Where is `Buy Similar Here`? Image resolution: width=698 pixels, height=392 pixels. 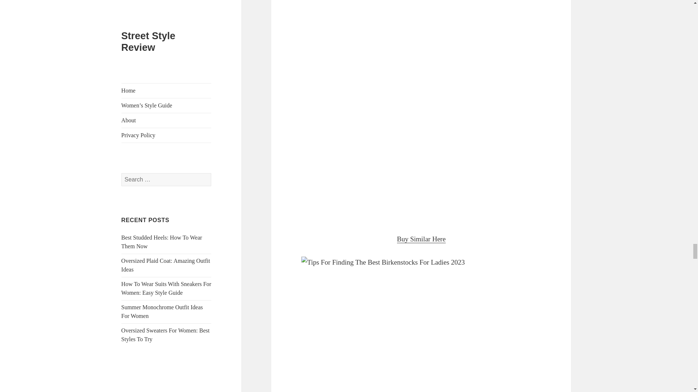
Buy Similar Here is located at coordinates (421, 239).